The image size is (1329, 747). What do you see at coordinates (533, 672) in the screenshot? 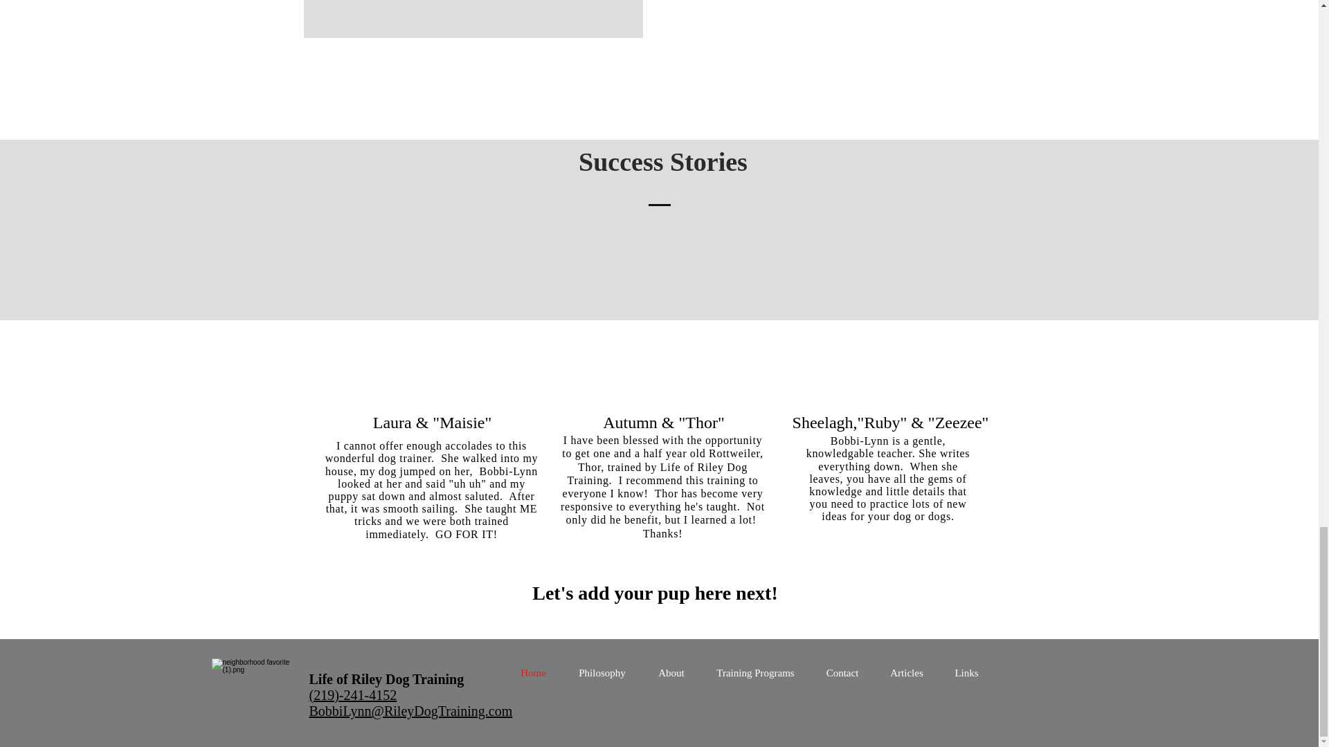
I see `Home` at bounding box center [533, 672].